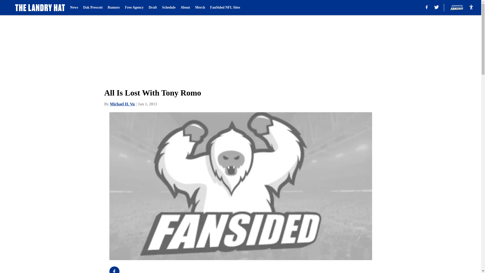  What do you see at coordinates (200, 8) in the screenshot?
I see `Merch` at bounding box center [200, 8].